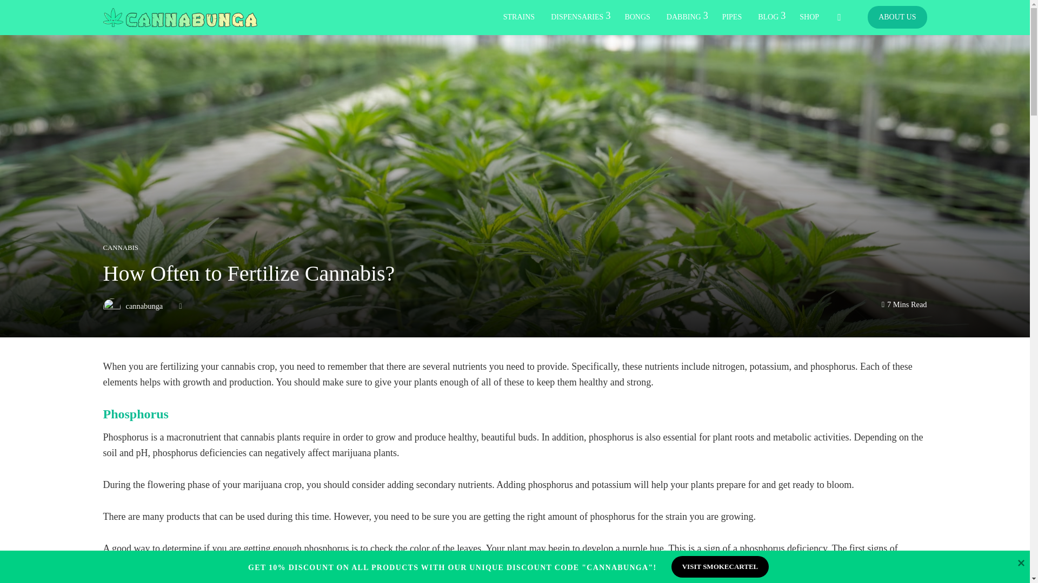  I want to click on DABBING, so click(686, 17).